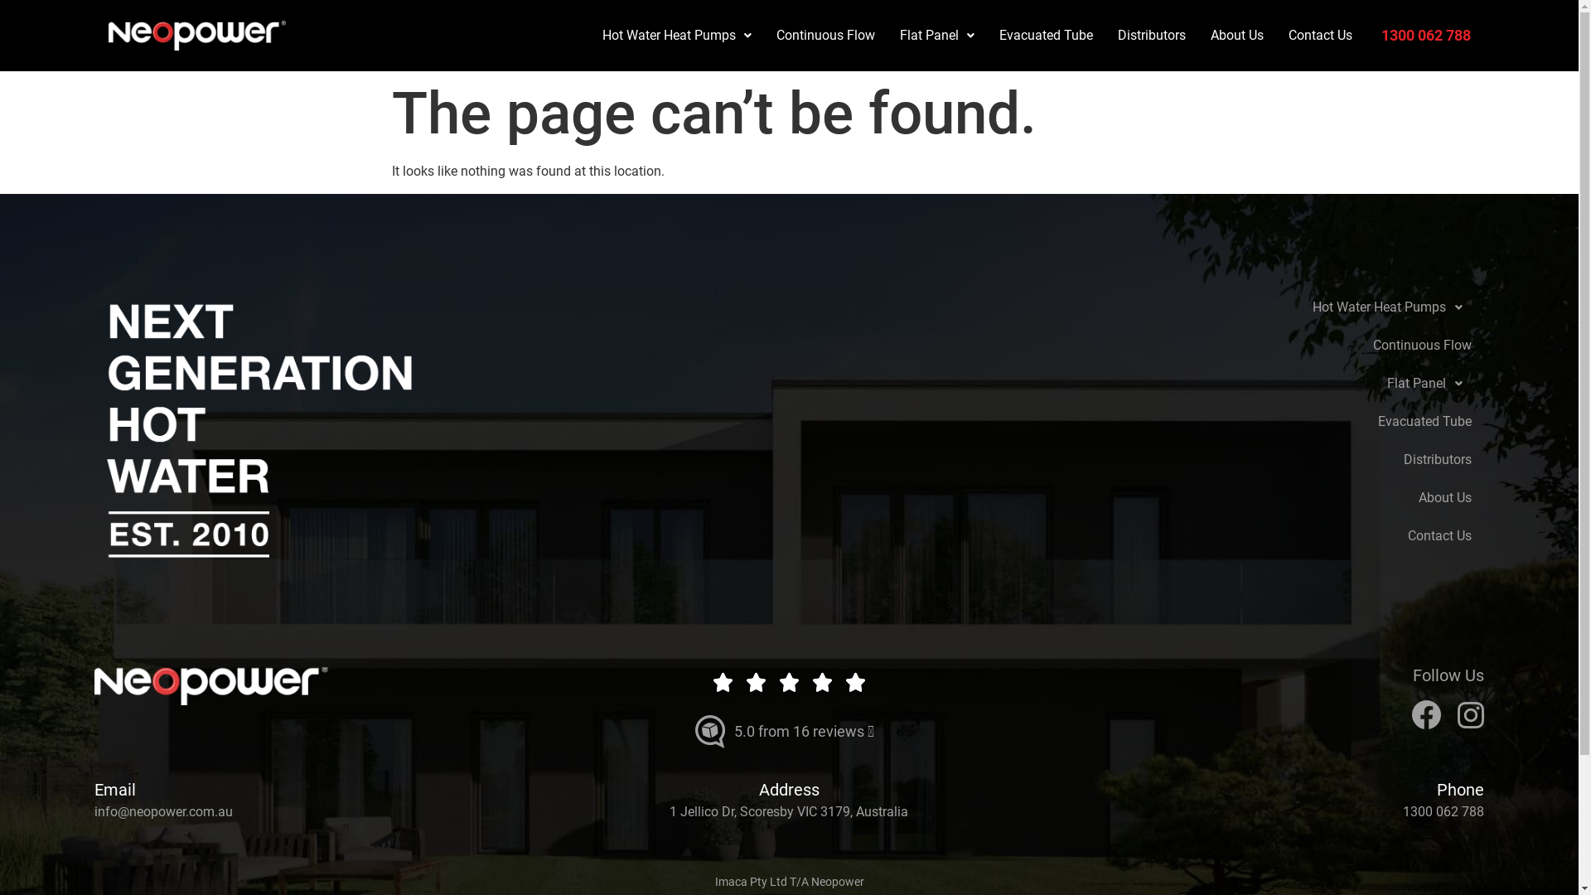 The image size is (1591, 895). Describe the element at coordinates (1046, 36) in the screenshot. I see `Evacuated Tube` at that location.